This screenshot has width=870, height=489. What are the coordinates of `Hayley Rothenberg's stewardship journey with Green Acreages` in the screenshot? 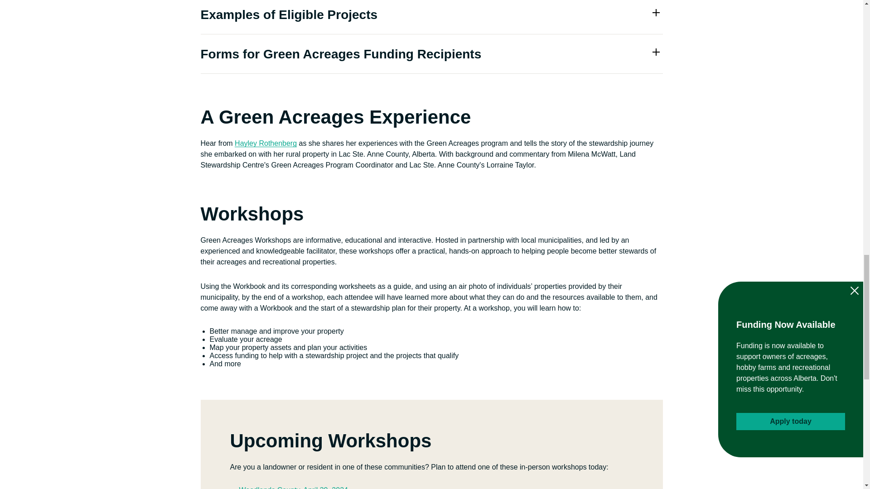 It's located at (266, 143).